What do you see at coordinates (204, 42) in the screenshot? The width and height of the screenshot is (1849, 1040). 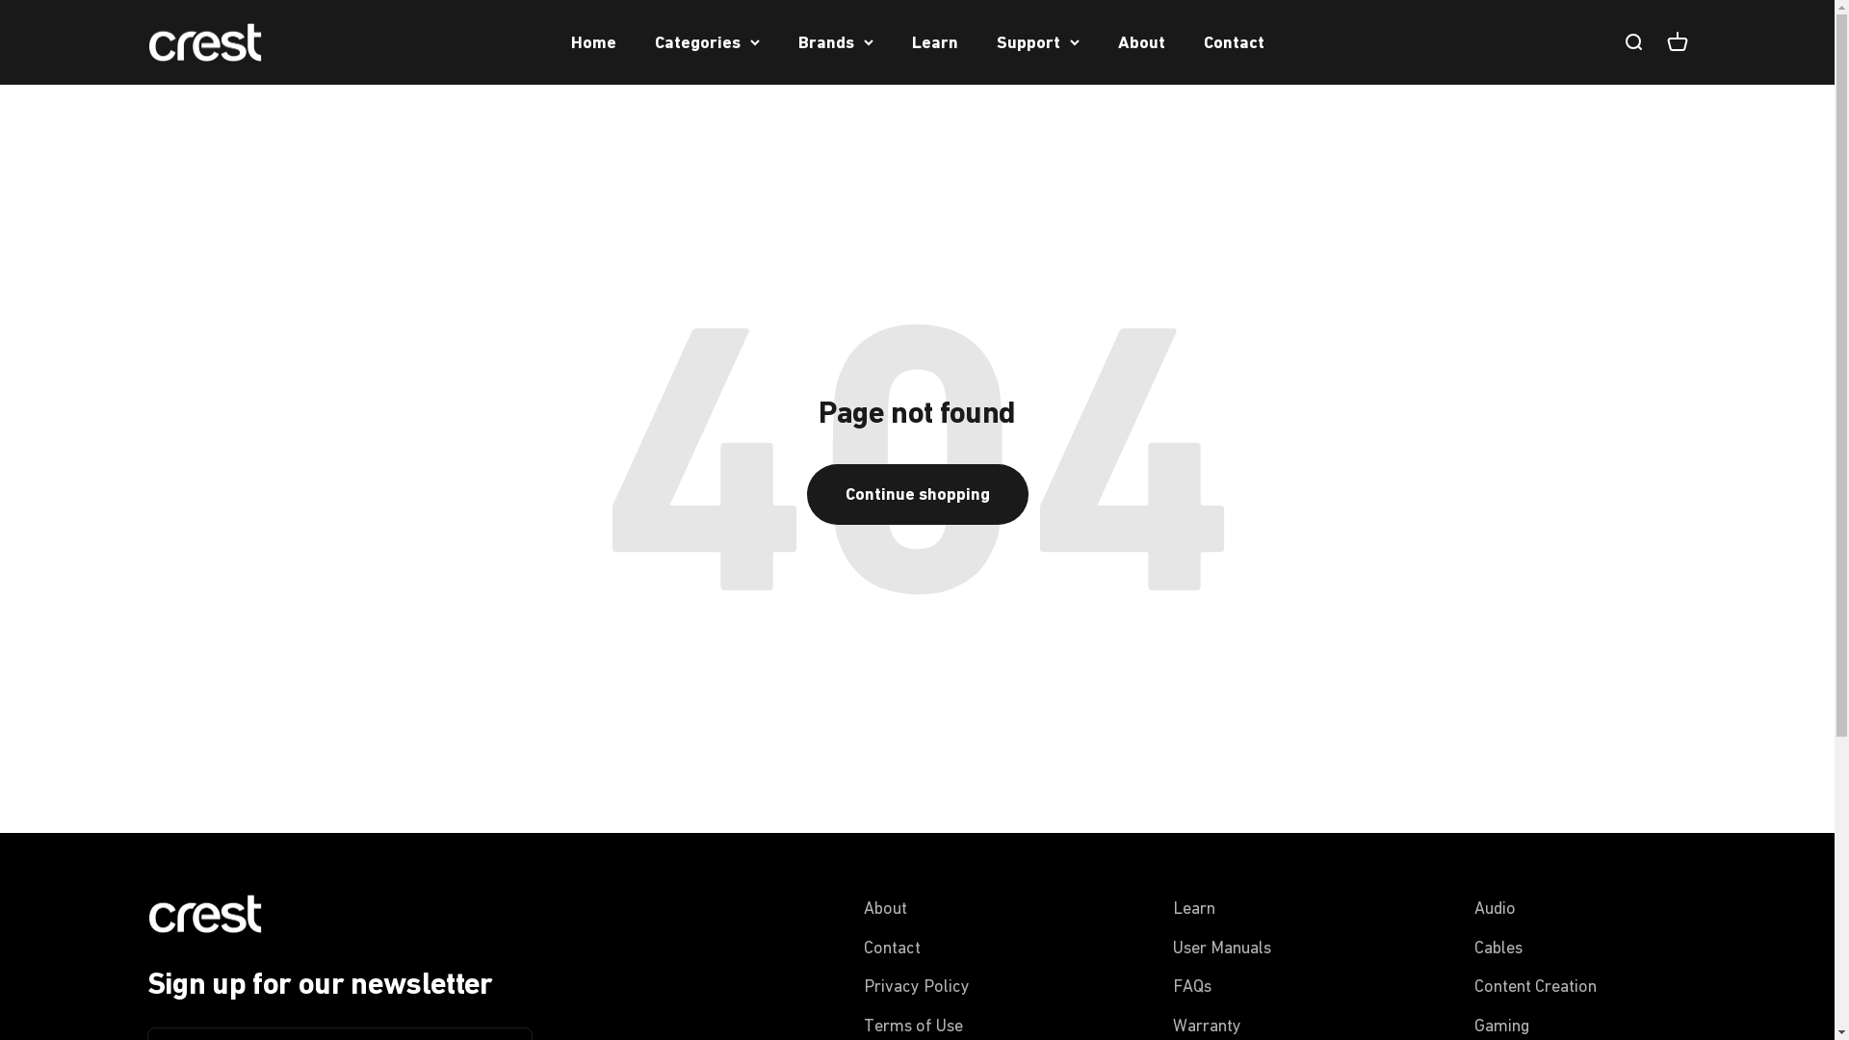 I see `The Crest Company` at bounding box center [204, 42].